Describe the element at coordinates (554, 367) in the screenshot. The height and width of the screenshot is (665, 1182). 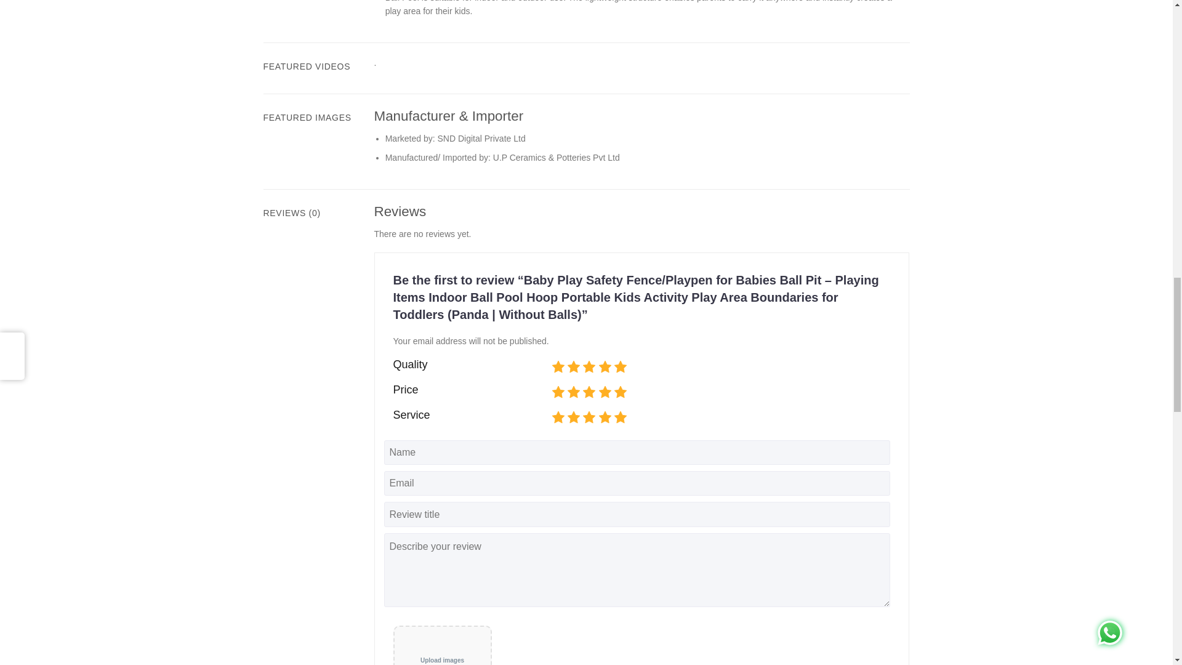
I see `1` at that location.